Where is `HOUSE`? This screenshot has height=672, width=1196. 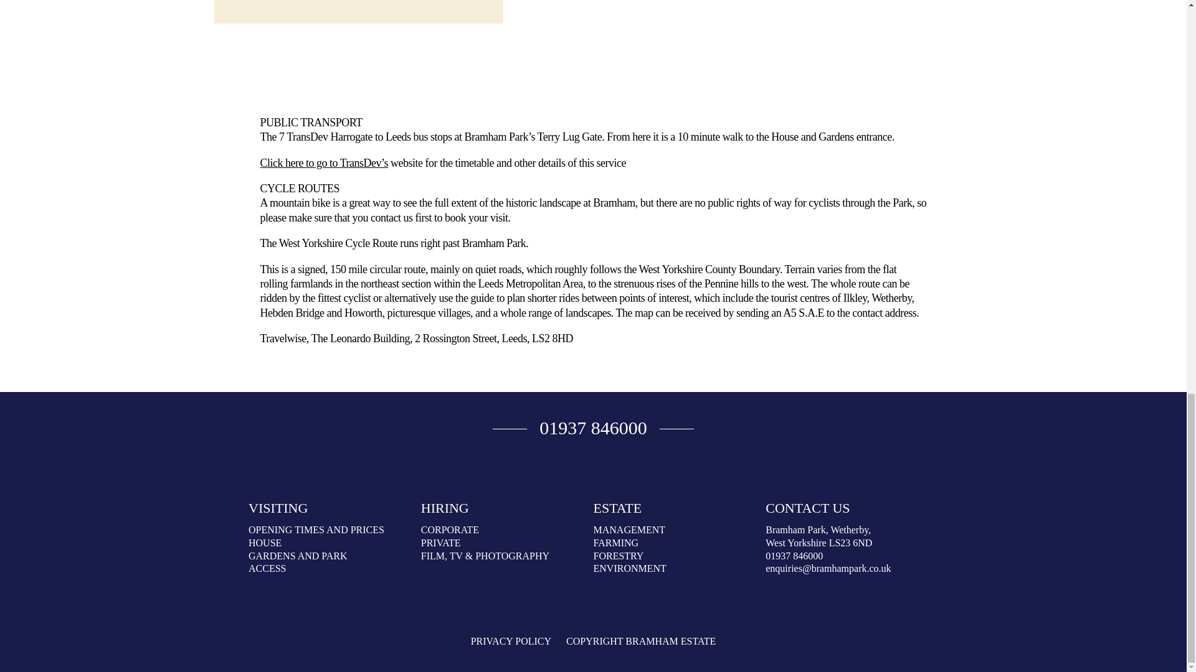 HOUSE is located at coordinates (265, 543).